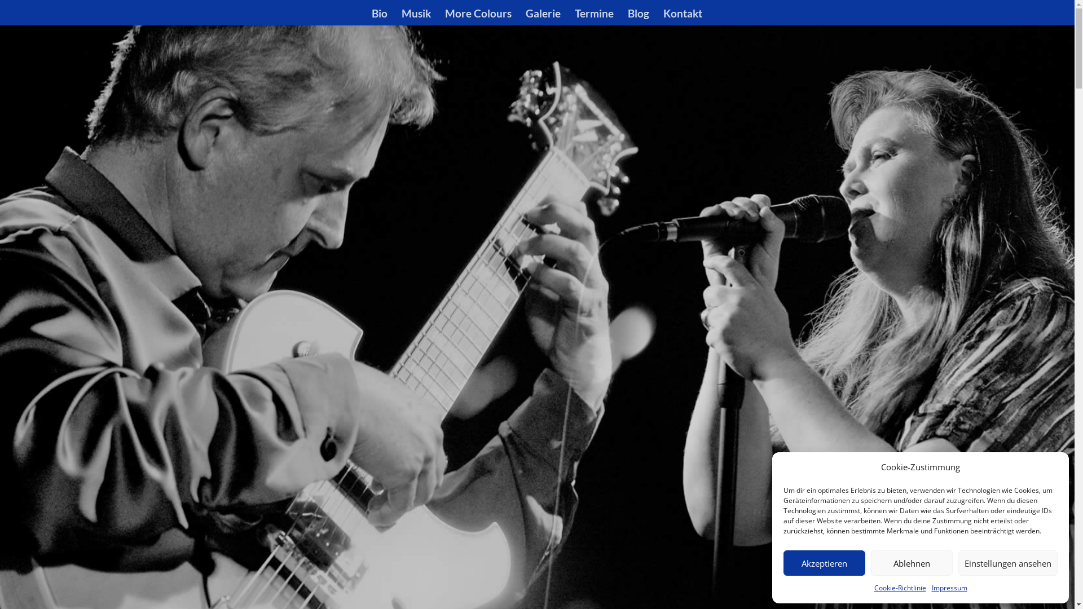 The width and height of the screenshot is (1083, 609). I want to click on Kontakt, so click(683, 17).